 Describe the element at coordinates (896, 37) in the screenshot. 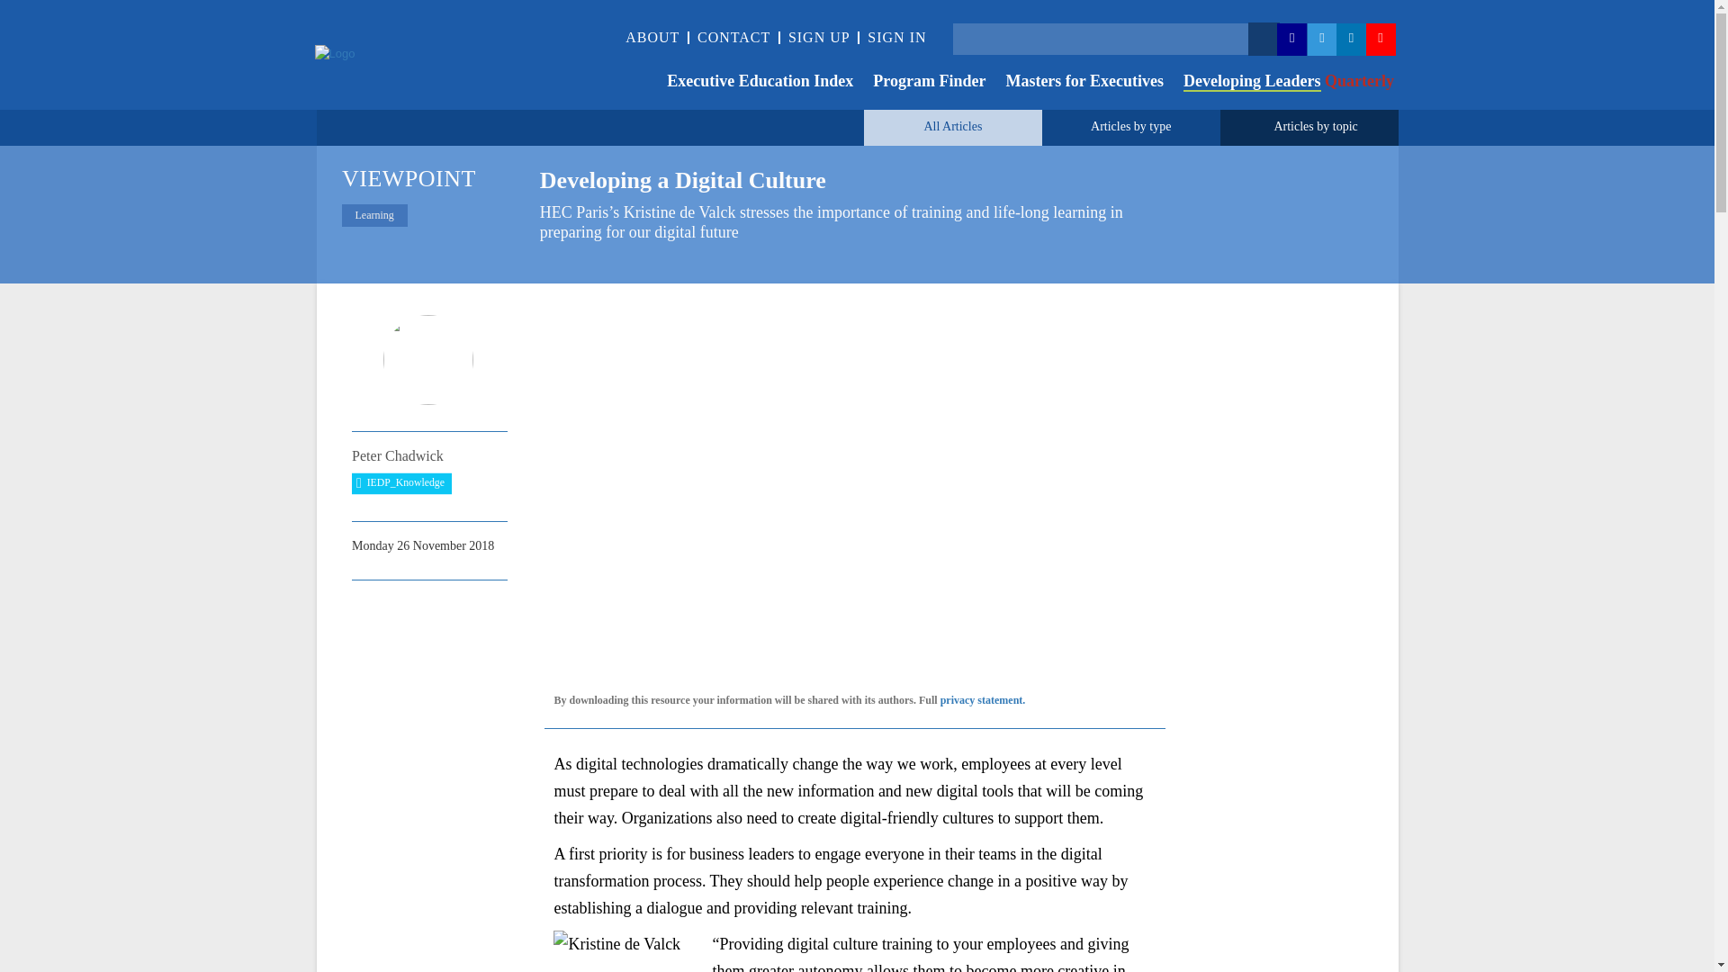

I see `SIGN IN` at that location.